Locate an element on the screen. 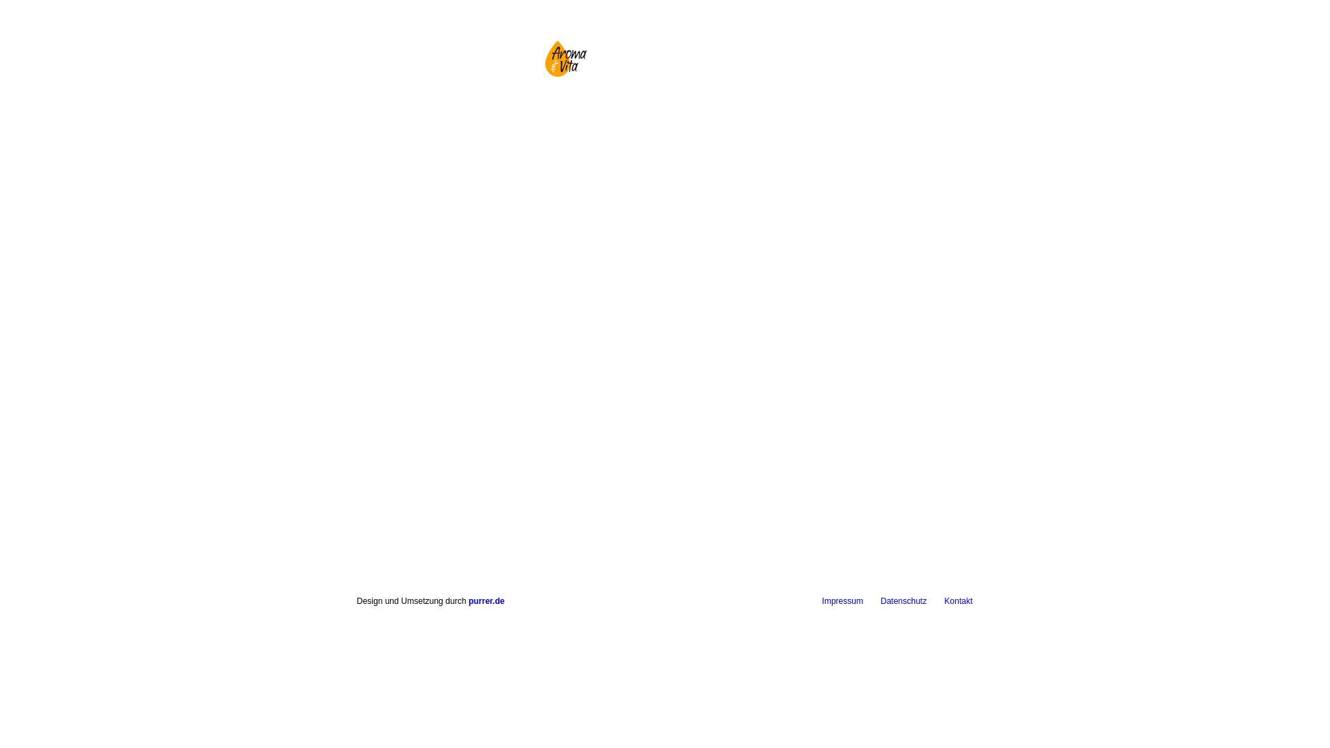  Kontakt is located at coordinates (959, 601).